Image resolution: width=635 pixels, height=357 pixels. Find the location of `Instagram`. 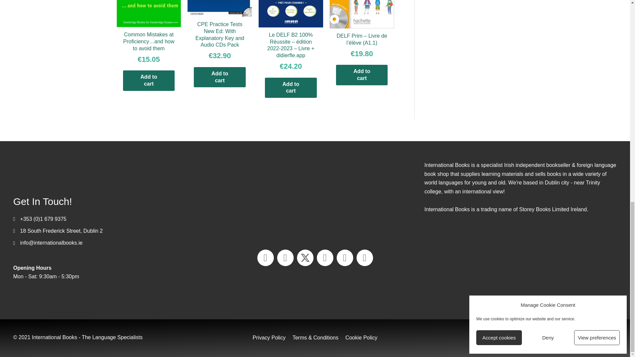

Instagram is located at coordinates (345, 258).